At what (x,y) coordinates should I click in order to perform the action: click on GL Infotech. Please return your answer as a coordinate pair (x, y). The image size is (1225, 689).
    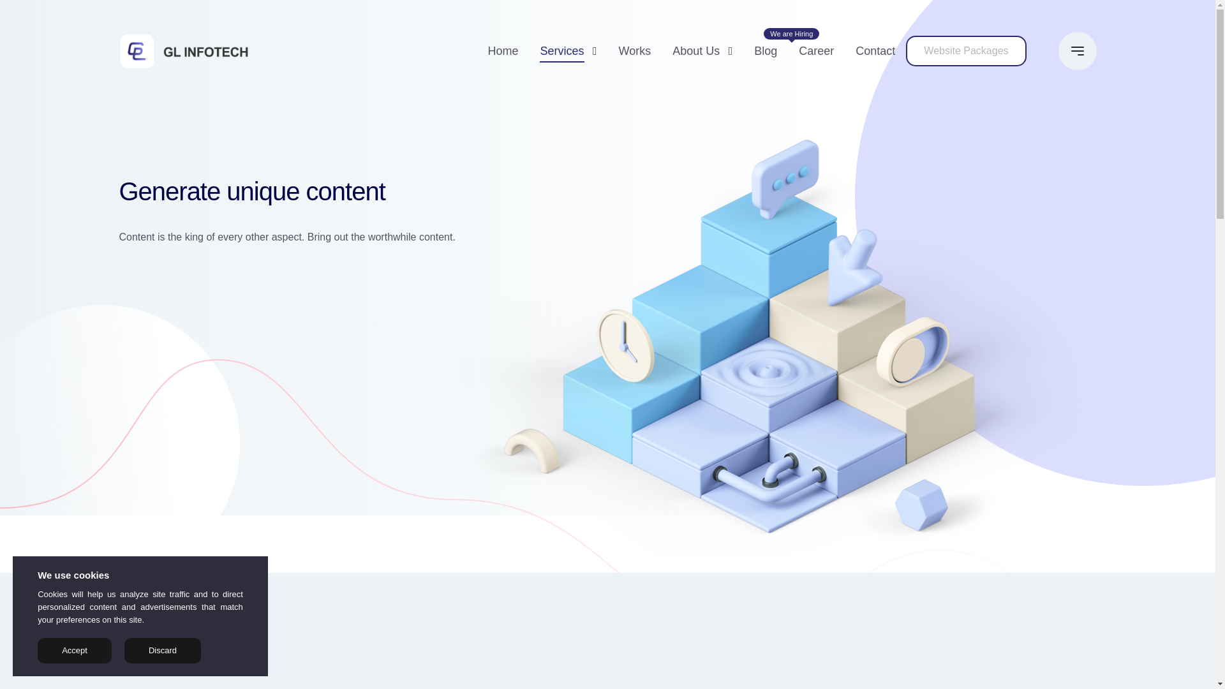
    Looking at the image, I should click on (184, 51).